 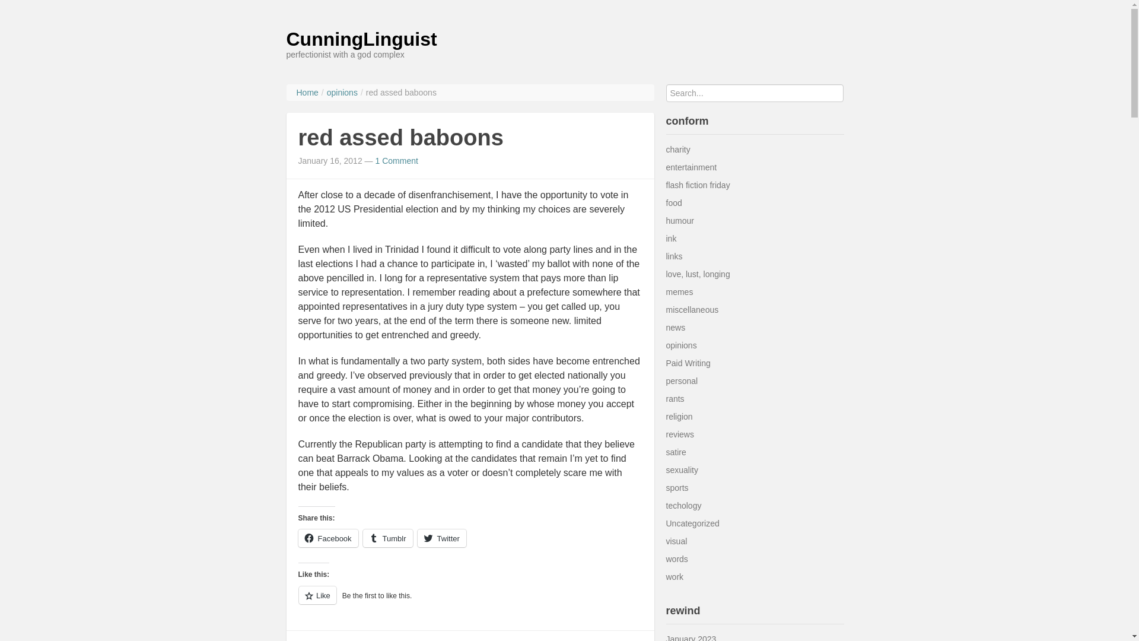 I want to click on sexuality, so click(x=681, y=470).